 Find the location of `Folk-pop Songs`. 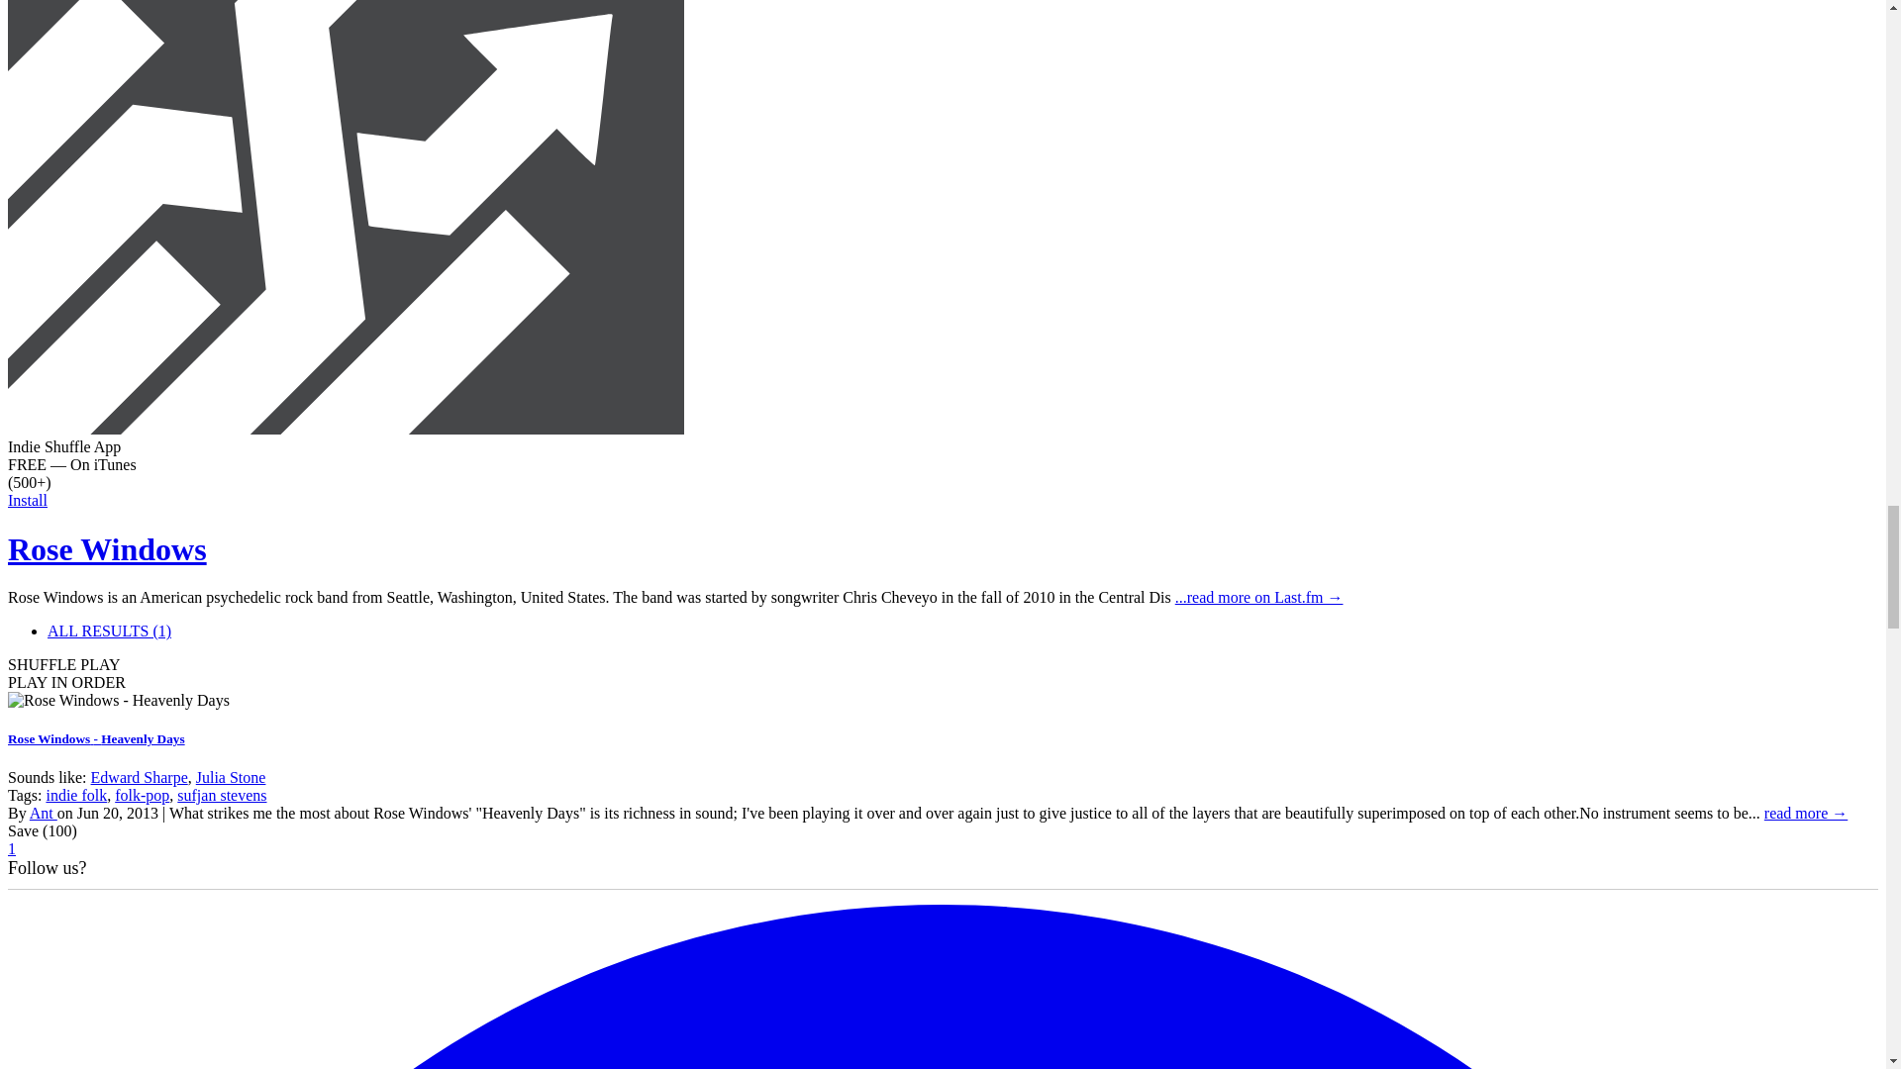

Folk-pop Songs is located at coordinates (141, 795).